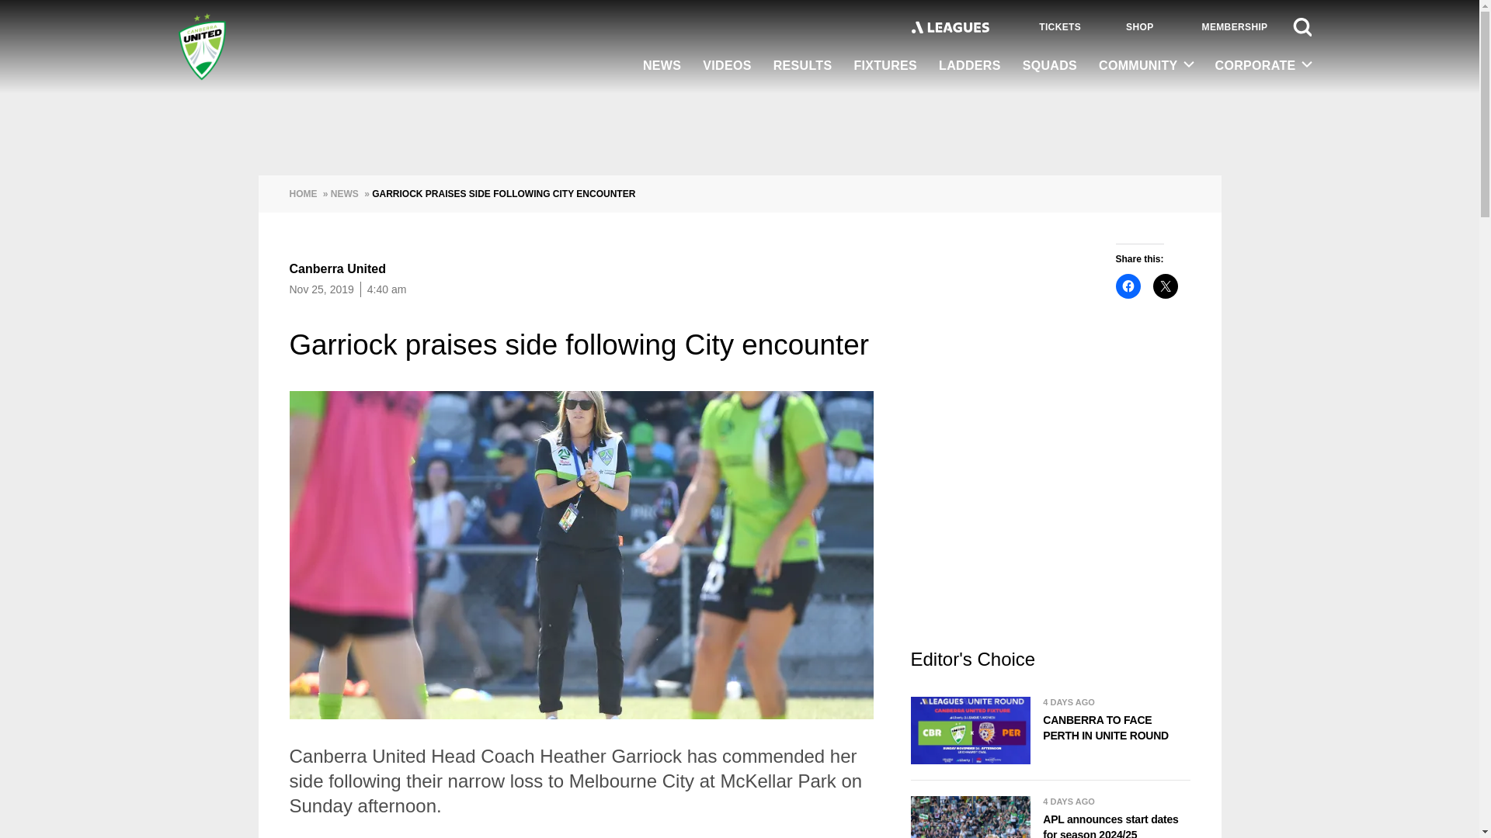 The width and height of the screenshot is (1491, 838). I want to click on SQUADS, so click(1050, 67).